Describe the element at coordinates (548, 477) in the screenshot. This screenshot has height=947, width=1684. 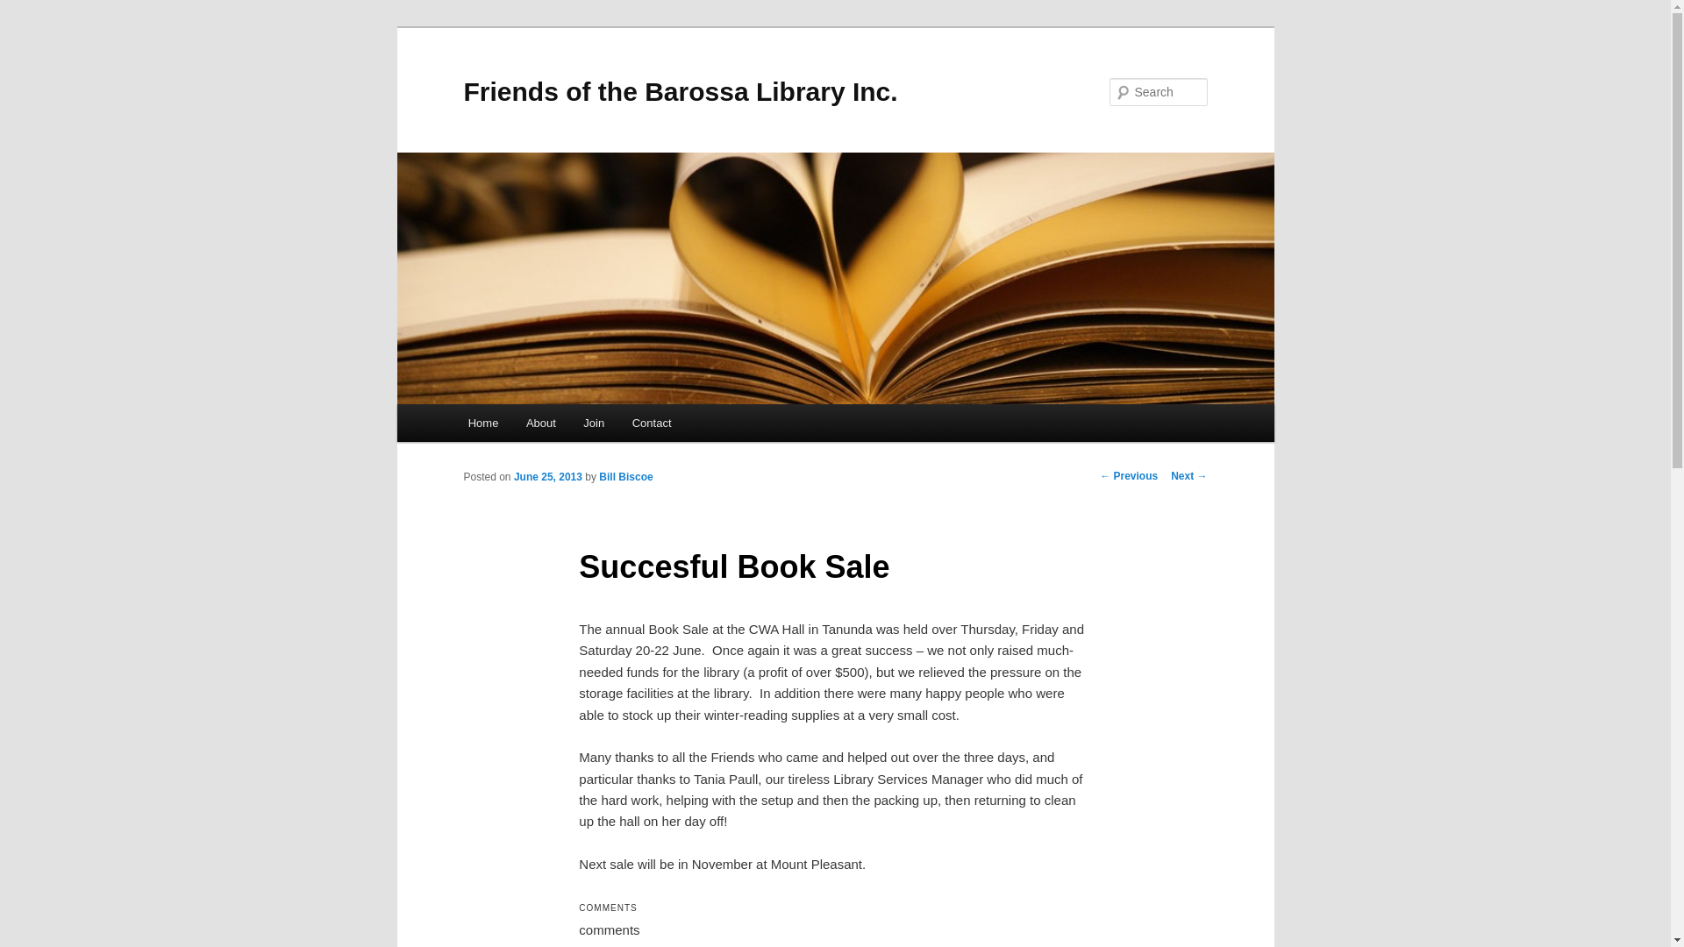
I see `June 25, 2013` at that location.